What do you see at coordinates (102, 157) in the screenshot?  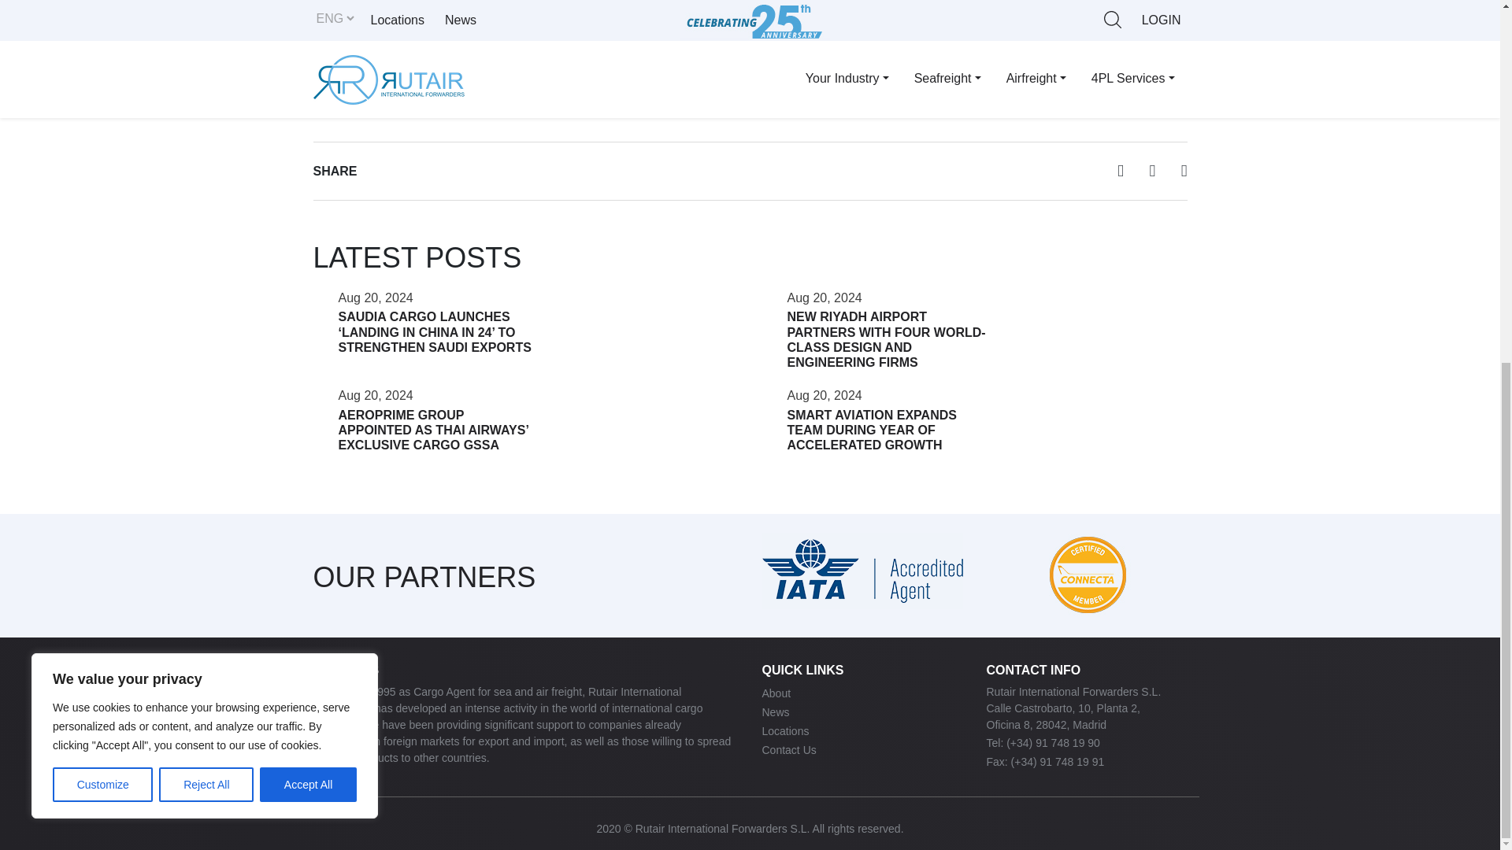 I see `Customize` at bounding box center [102, 157].